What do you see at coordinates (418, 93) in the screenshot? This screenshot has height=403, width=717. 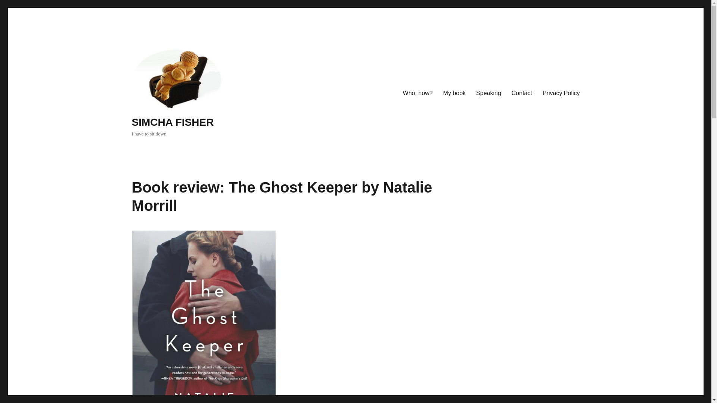 I see `Who, now?` at bounding box center [418, 93].